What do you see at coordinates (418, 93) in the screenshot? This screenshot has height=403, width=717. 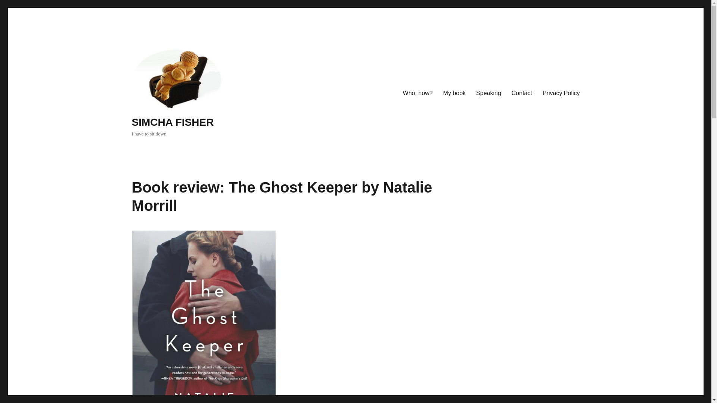 I see `Who, now?` at bounding box center [418, 93].